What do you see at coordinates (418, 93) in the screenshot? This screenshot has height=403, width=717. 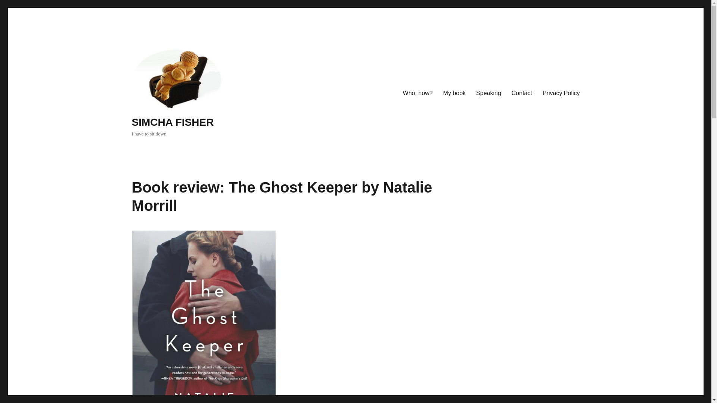 I see `Who, now?` at bounding box center [418, 93].